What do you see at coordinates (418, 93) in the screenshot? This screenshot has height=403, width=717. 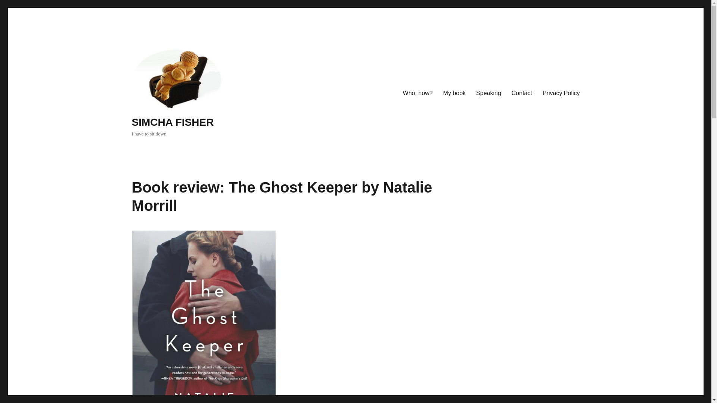 I see `Who, now?` at bounding box center [418, 93].